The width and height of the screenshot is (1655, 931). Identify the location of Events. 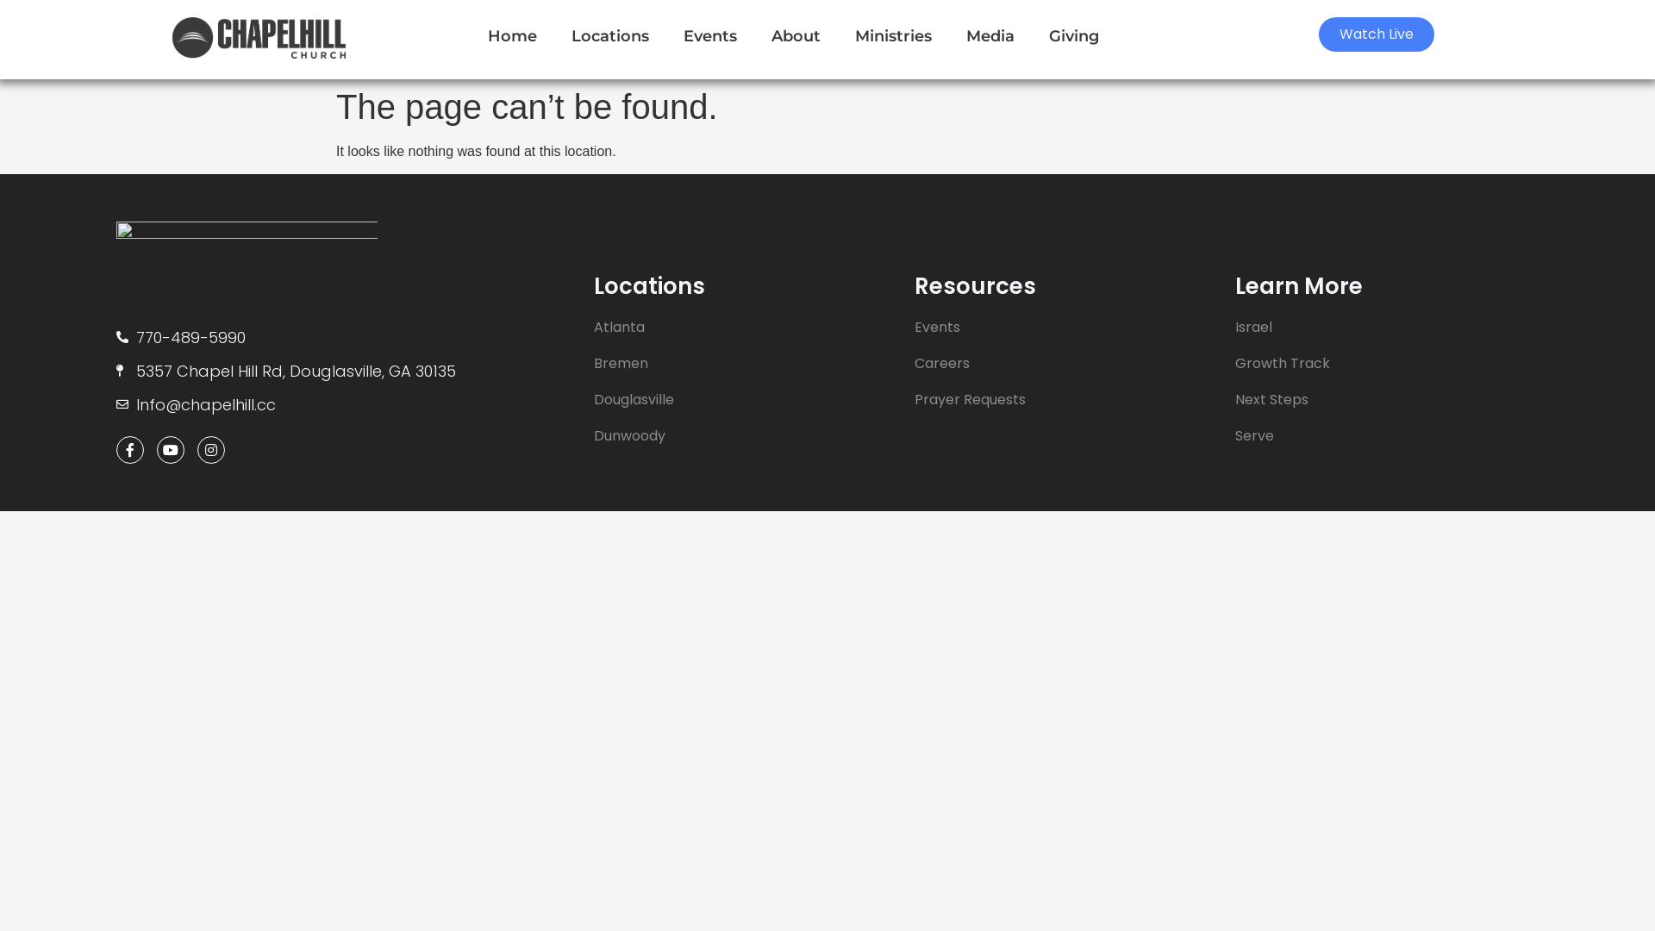
(1066, 328).